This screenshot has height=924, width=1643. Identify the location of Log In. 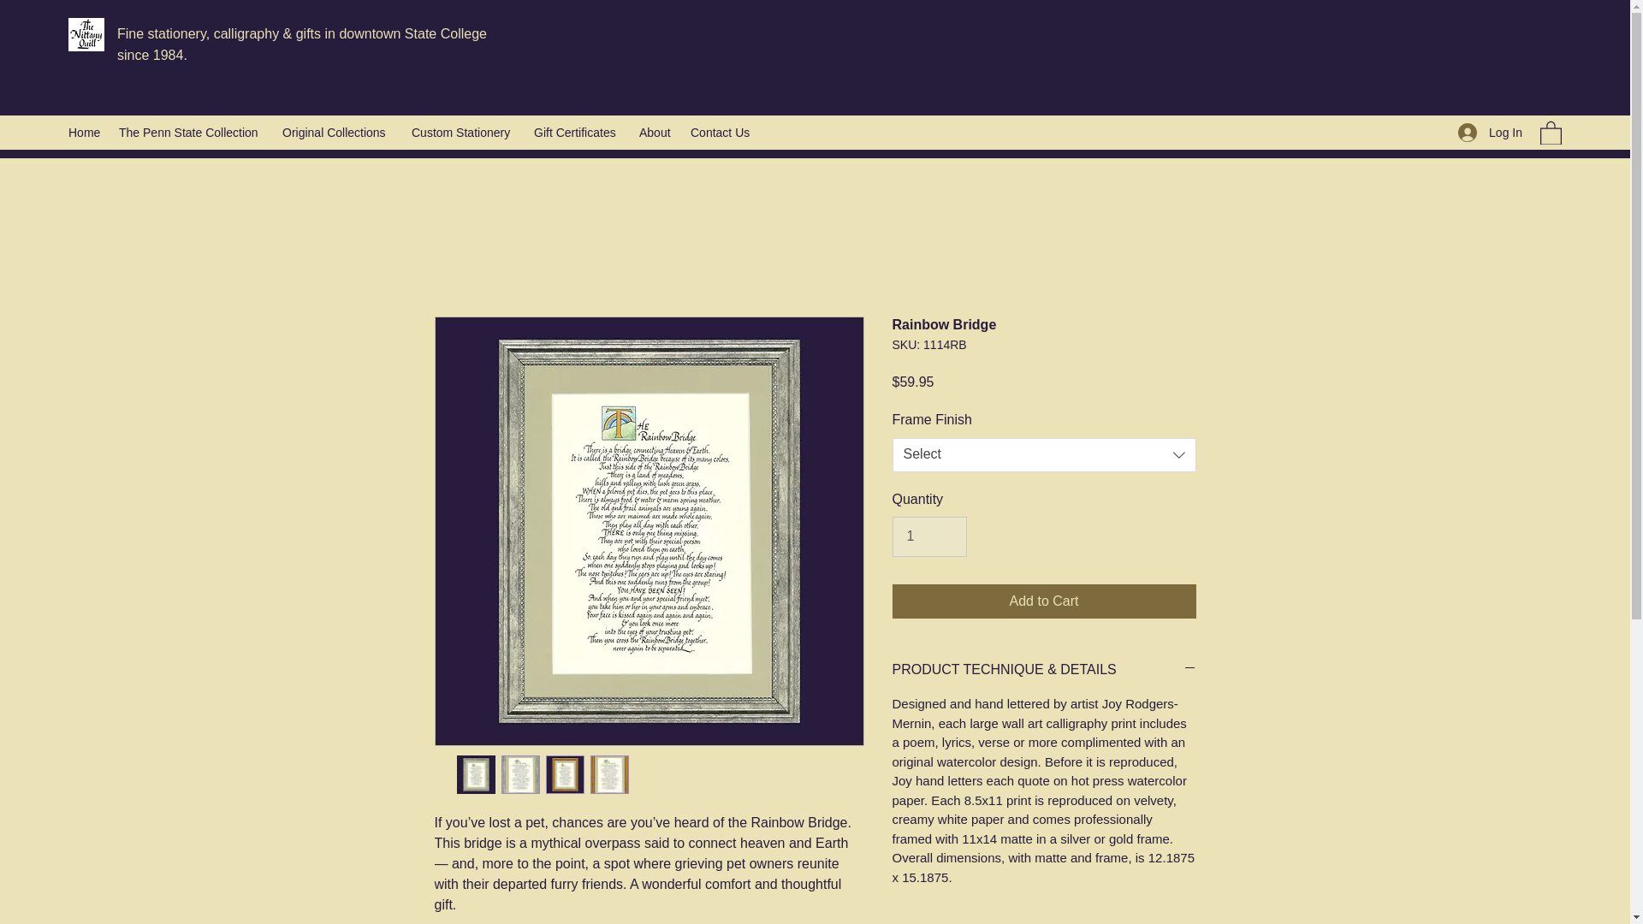
(1490, 132).